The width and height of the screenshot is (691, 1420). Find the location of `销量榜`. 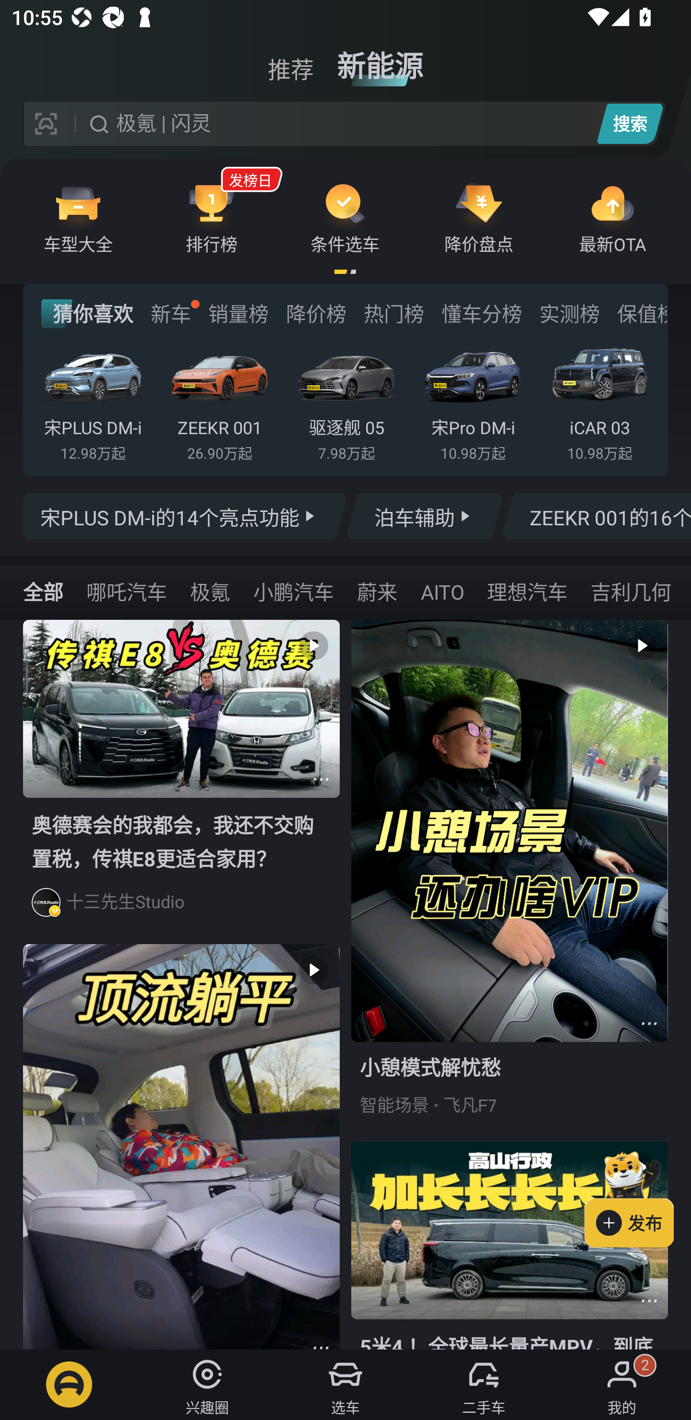

销量榜 is located at coordinates (238, 314).